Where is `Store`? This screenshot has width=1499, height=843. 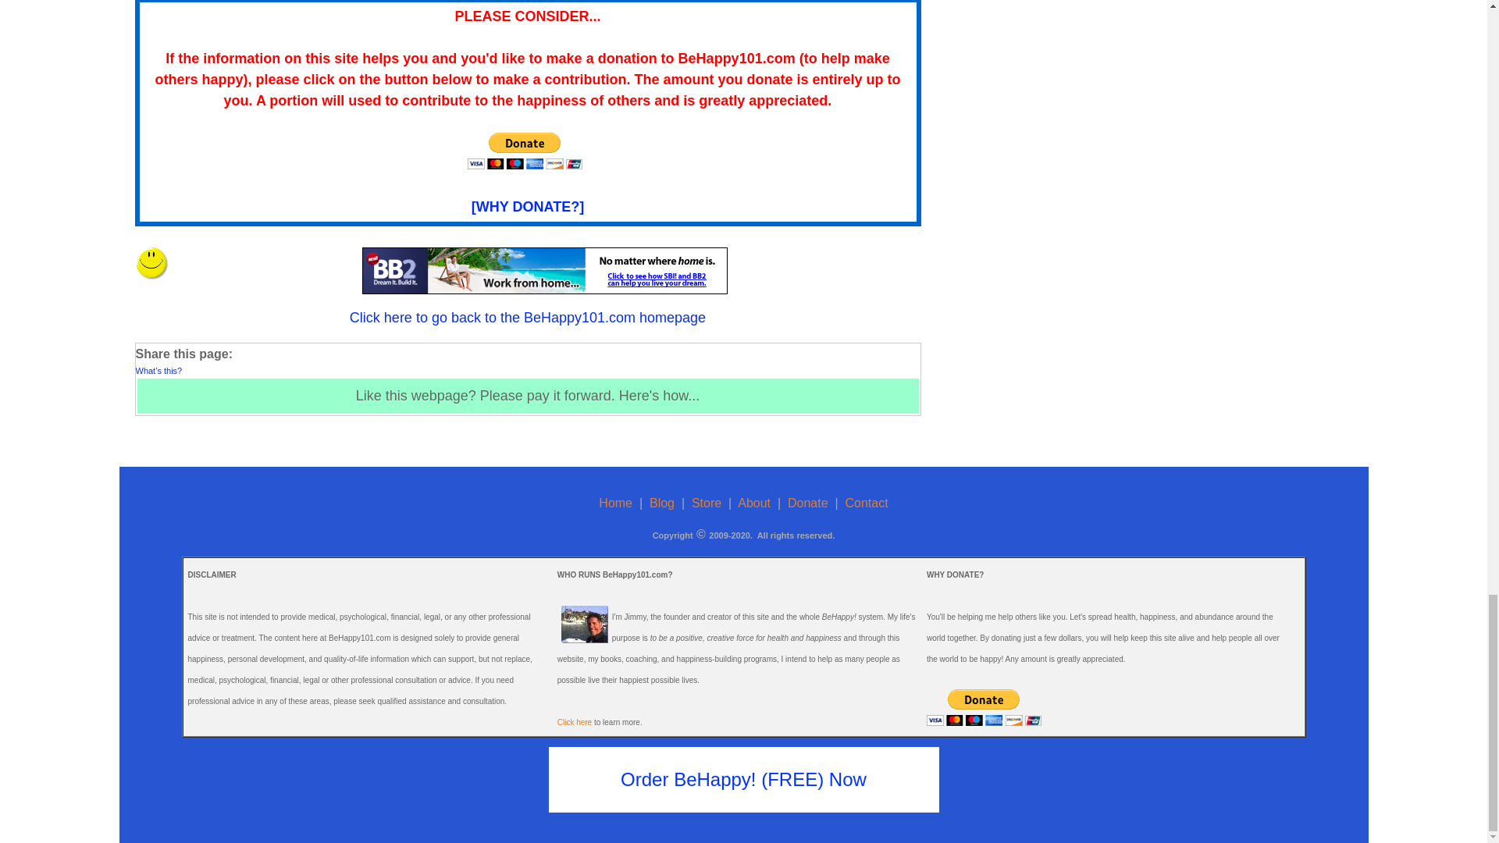 Store is located at coordinates (706, 503).